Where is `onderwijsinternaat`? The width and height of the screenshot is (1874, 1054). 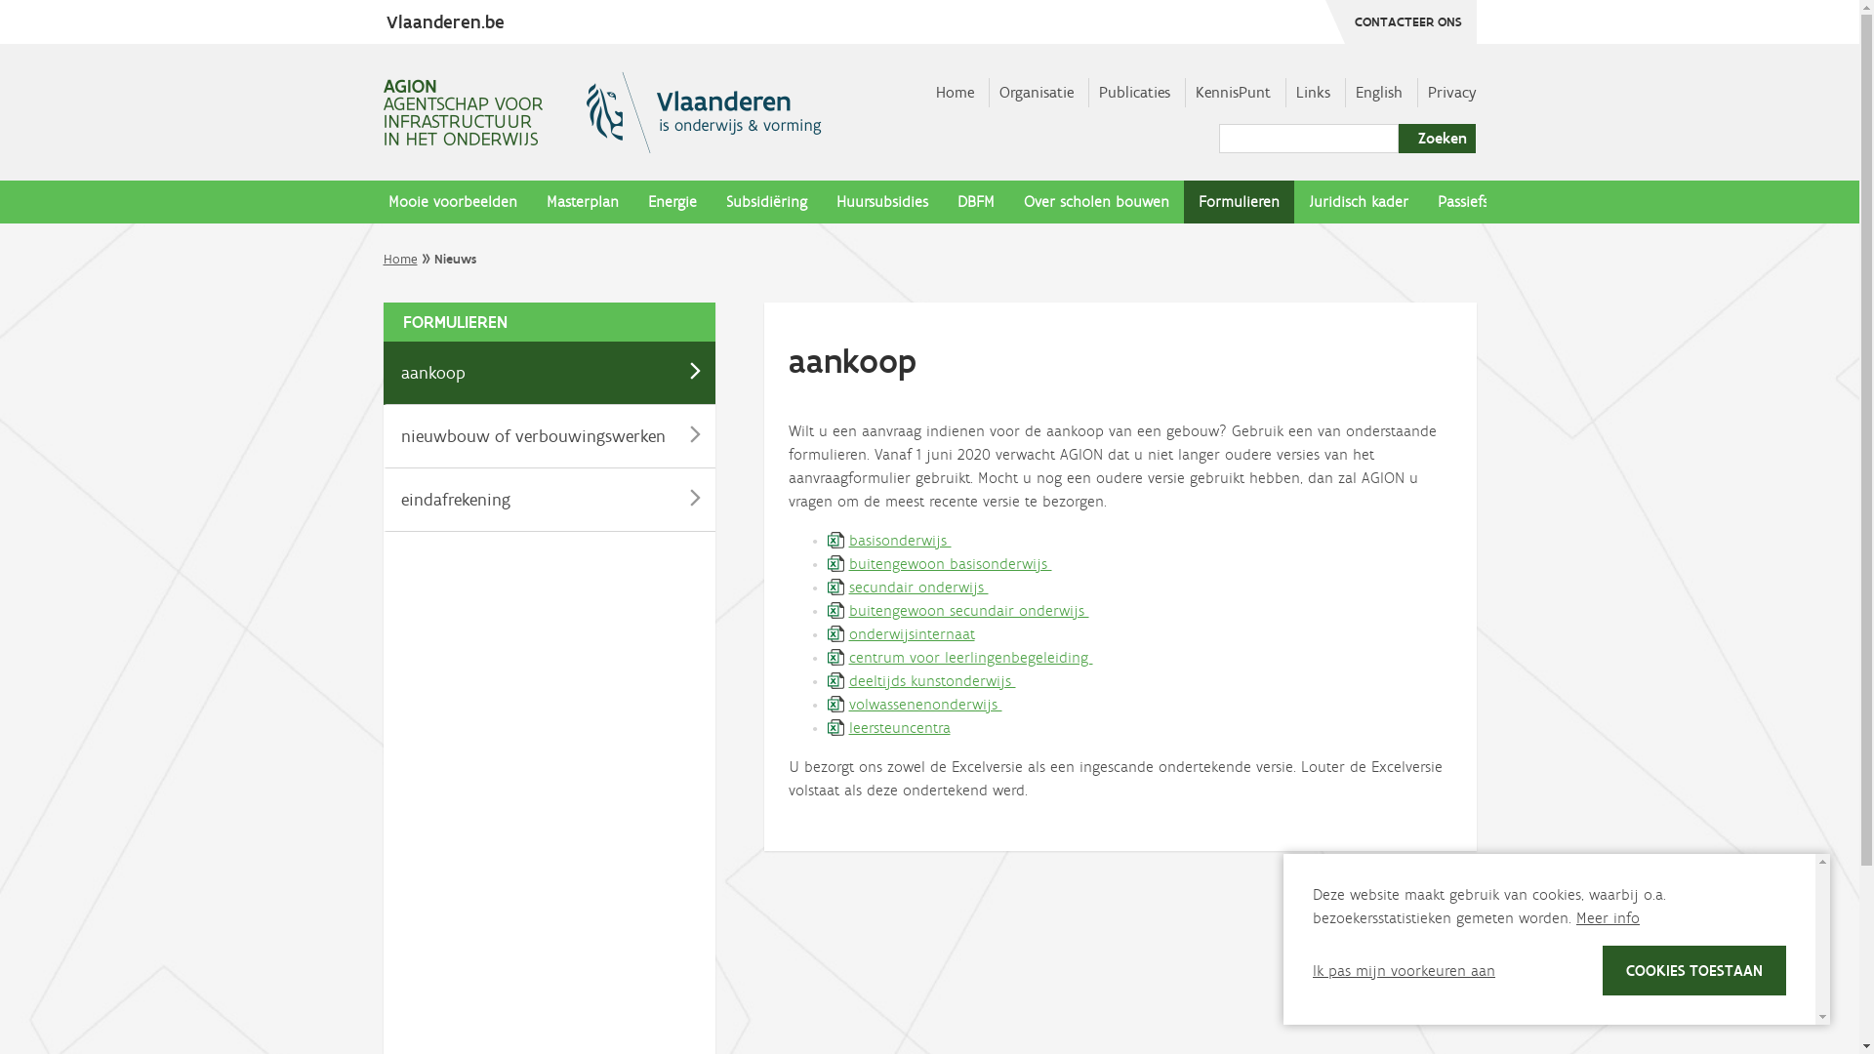 onderwijsinternaat is located at coordinates (901, 634).